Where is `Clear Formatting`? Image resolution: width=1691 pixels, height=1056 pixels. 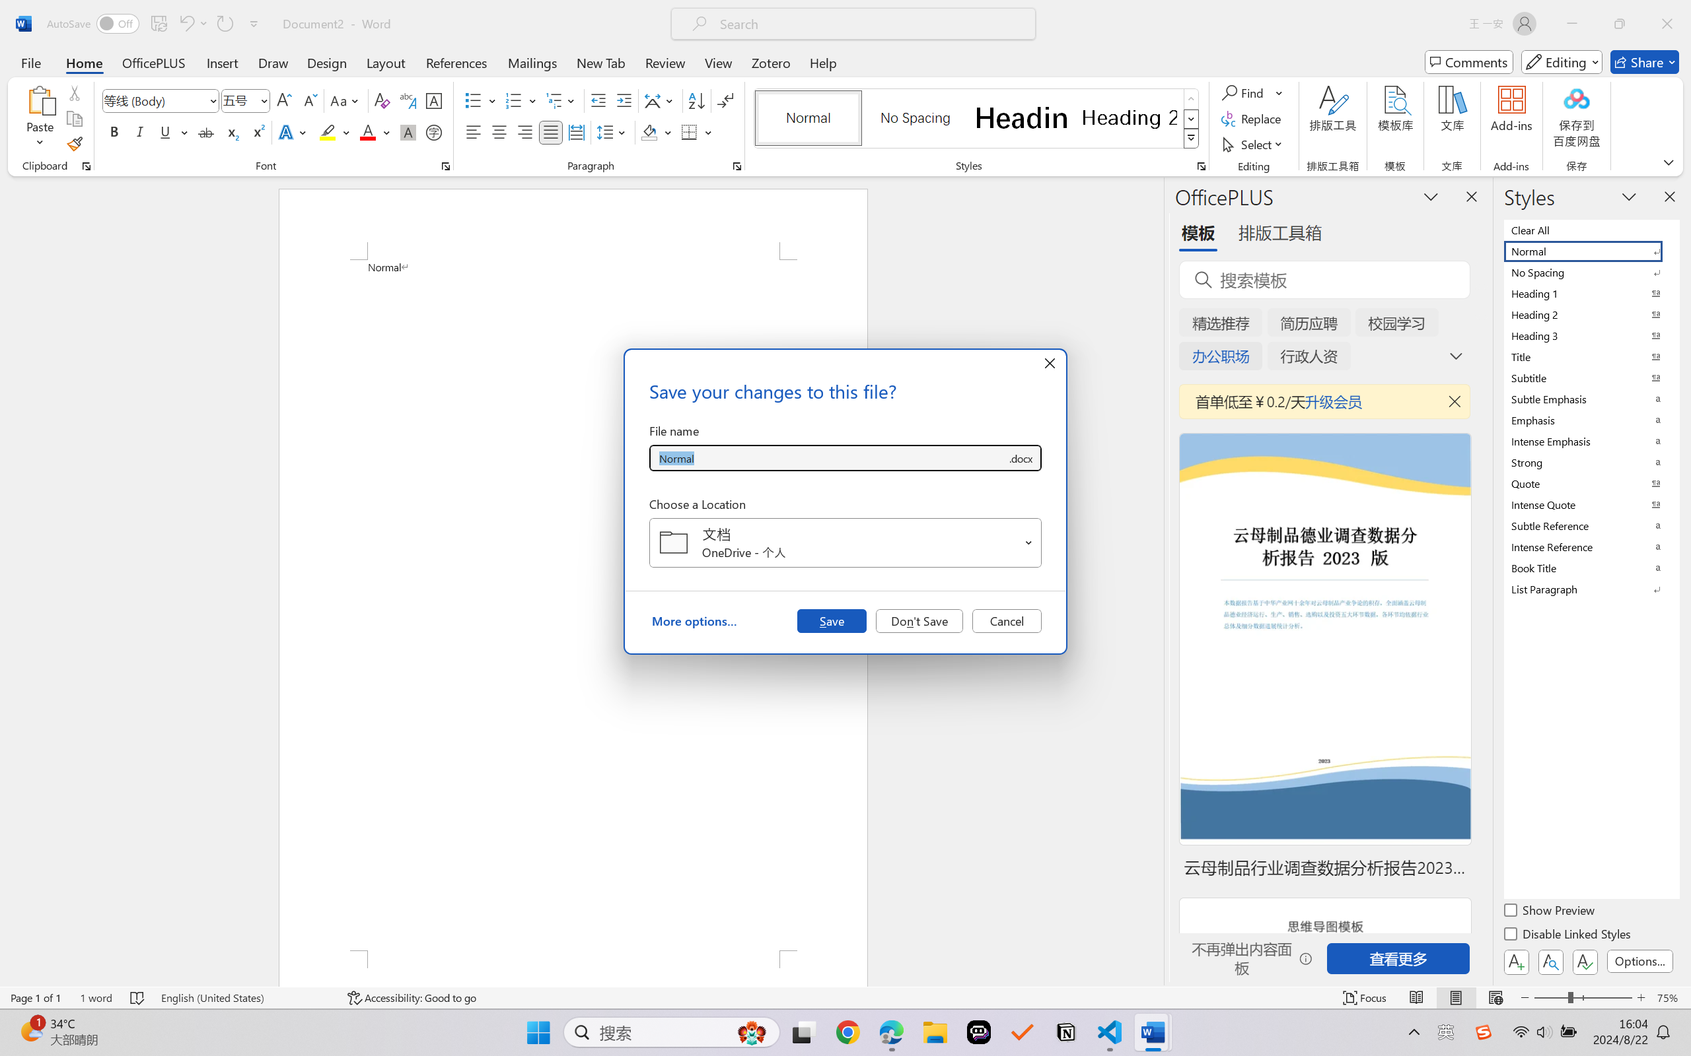
Clear Formatting is located at coordinates (382, 100).